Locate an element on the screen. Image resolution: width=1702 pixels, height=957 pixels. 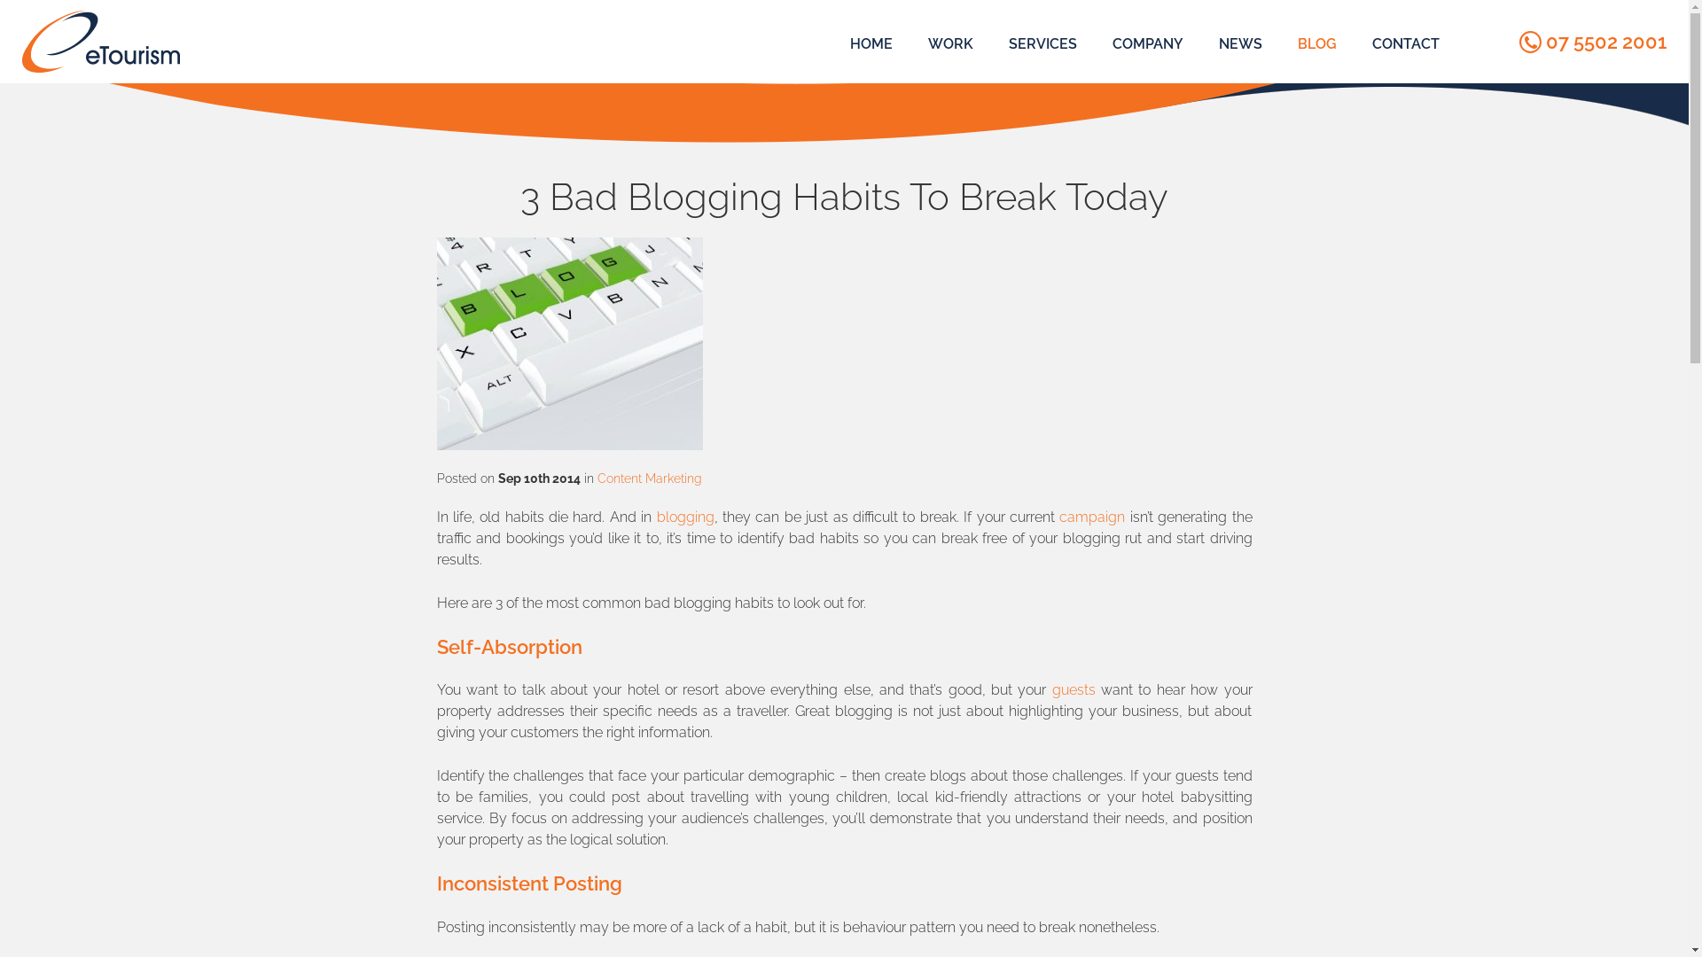
3 Bad Blogging Habits To Break Today is located at coordinates (569, 344).